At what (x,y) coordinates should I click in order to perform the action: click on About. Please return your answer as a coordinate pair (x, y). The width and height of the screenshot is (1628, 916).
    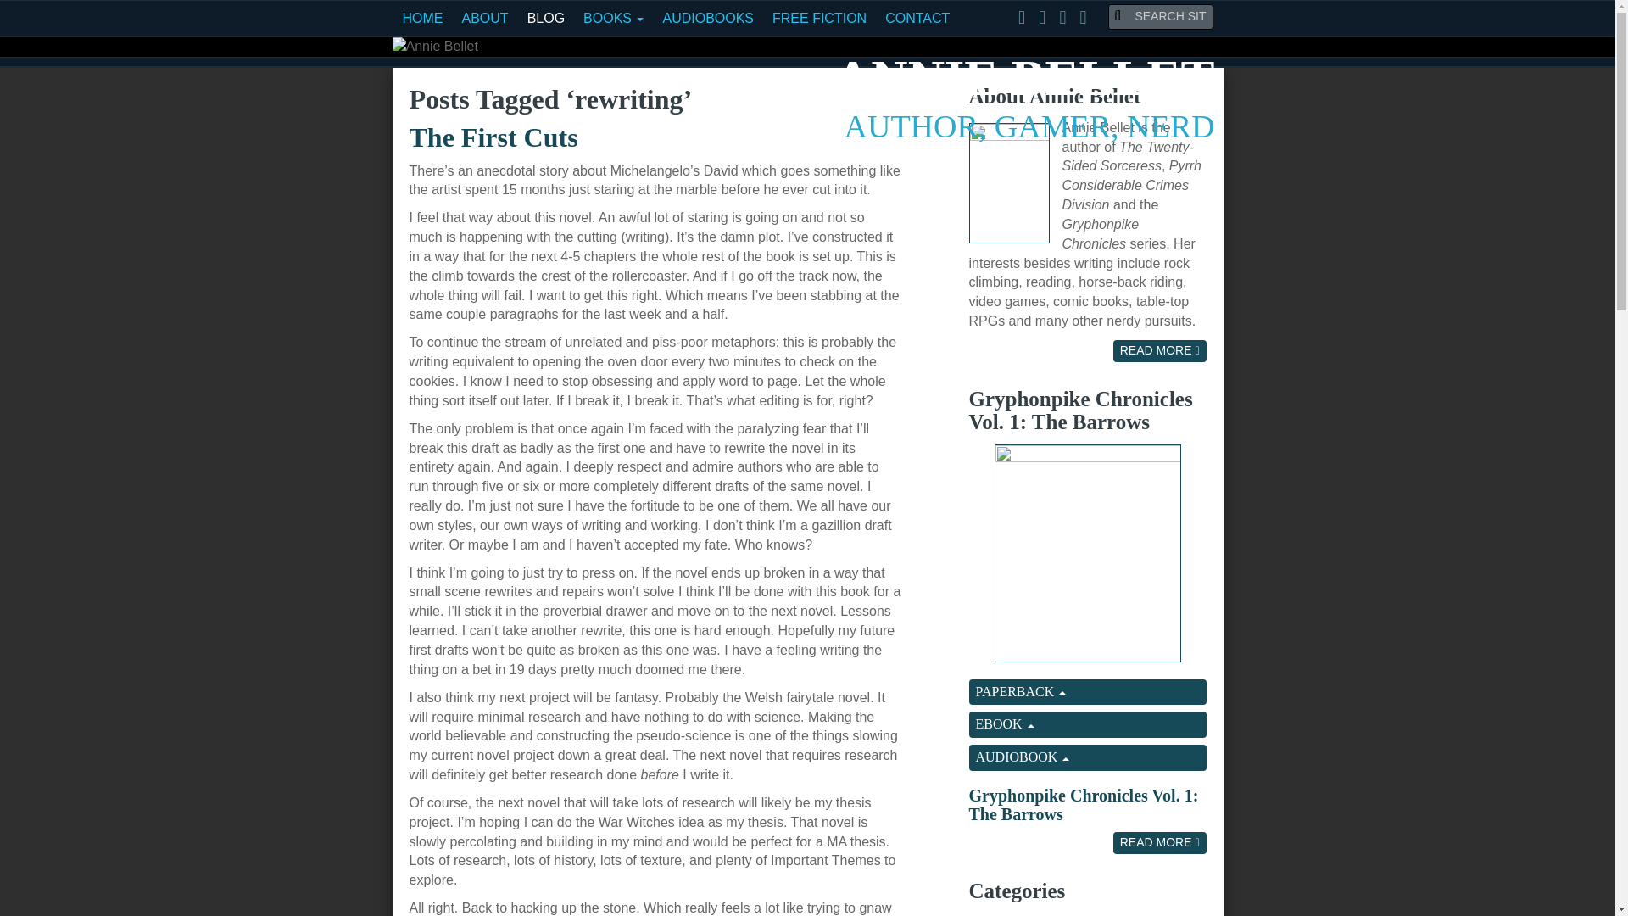
    Looking at the image, I should click on (485, 19).